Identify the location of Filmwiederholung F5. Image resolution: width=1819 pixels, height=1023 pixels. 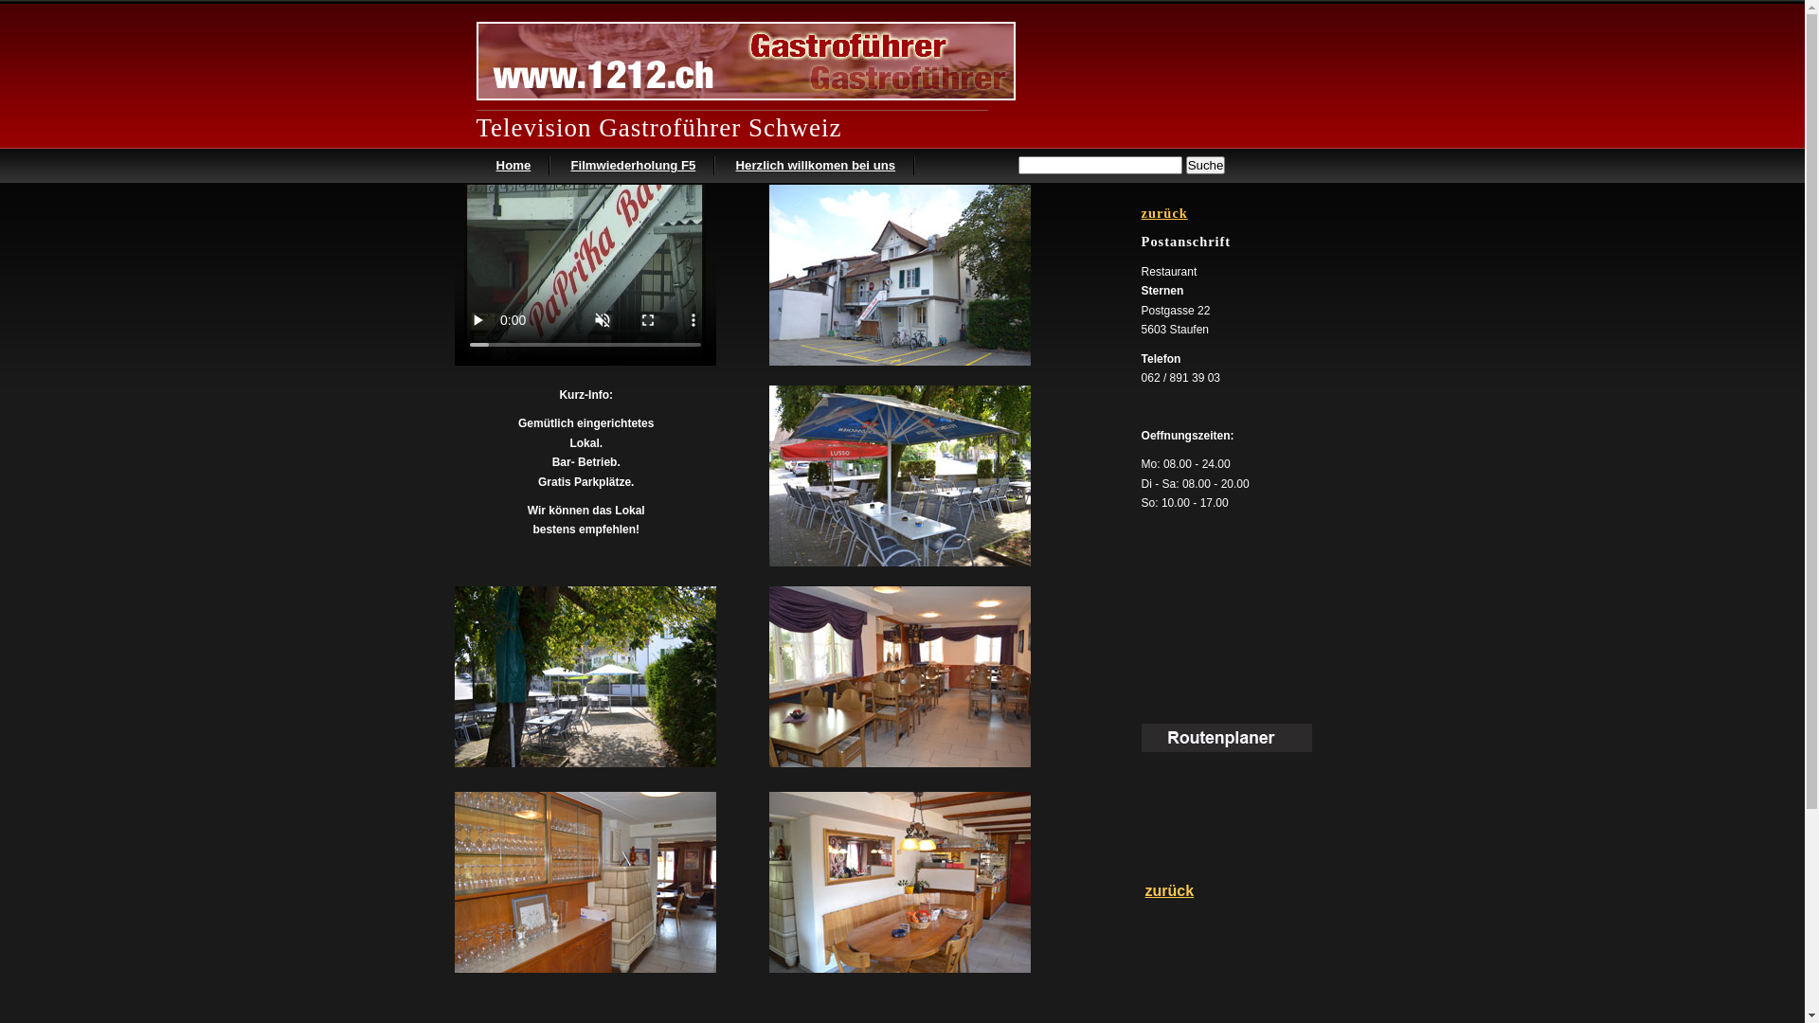
(633, 165).